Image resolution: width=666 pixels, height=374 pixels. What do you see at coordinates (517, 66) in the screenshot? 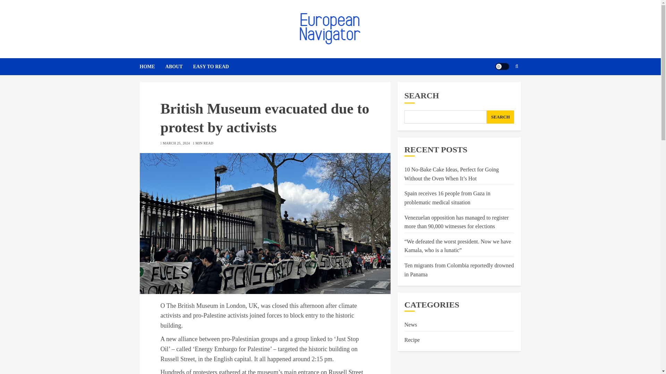
I see `Search` at bounding box center [517, 66].